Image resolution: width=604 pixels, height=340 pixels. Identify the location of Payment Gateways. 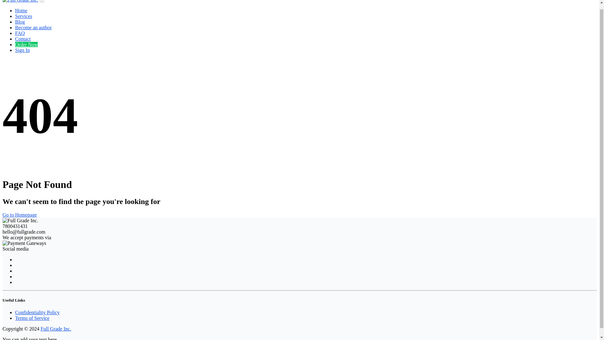
(24, 243).